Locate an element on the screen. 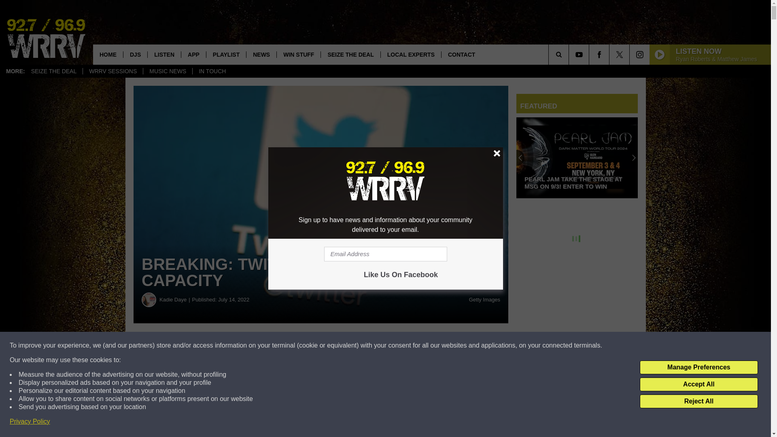  PLAYLIST is located at coordinates (226, 54).